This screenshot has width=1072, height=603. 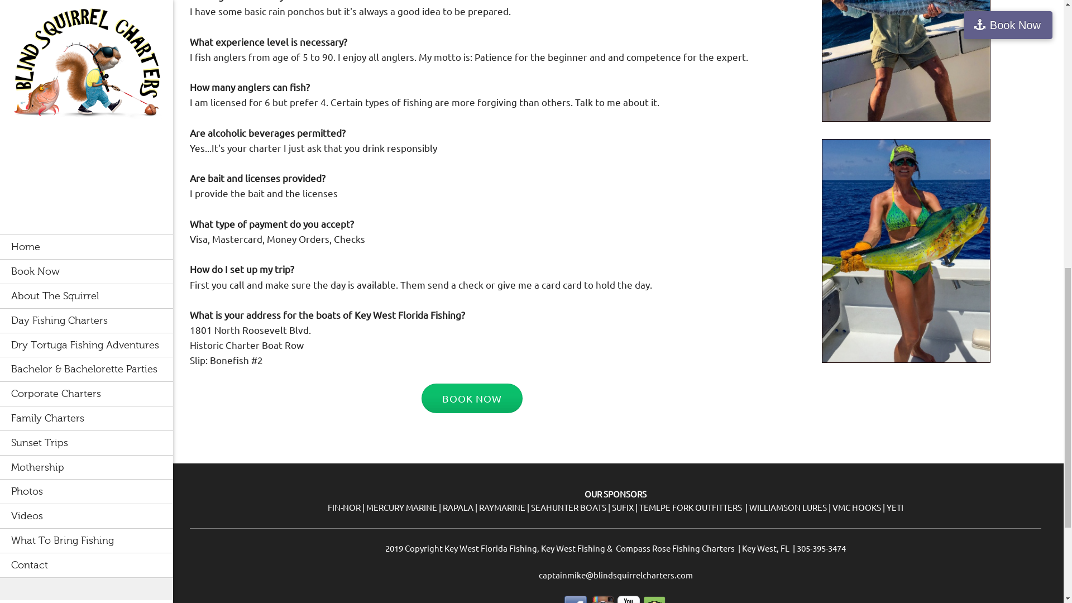 What do you see at coordinates (894, 508) in the screenshot?
I see `YETI` at bounding box center [894, 508].